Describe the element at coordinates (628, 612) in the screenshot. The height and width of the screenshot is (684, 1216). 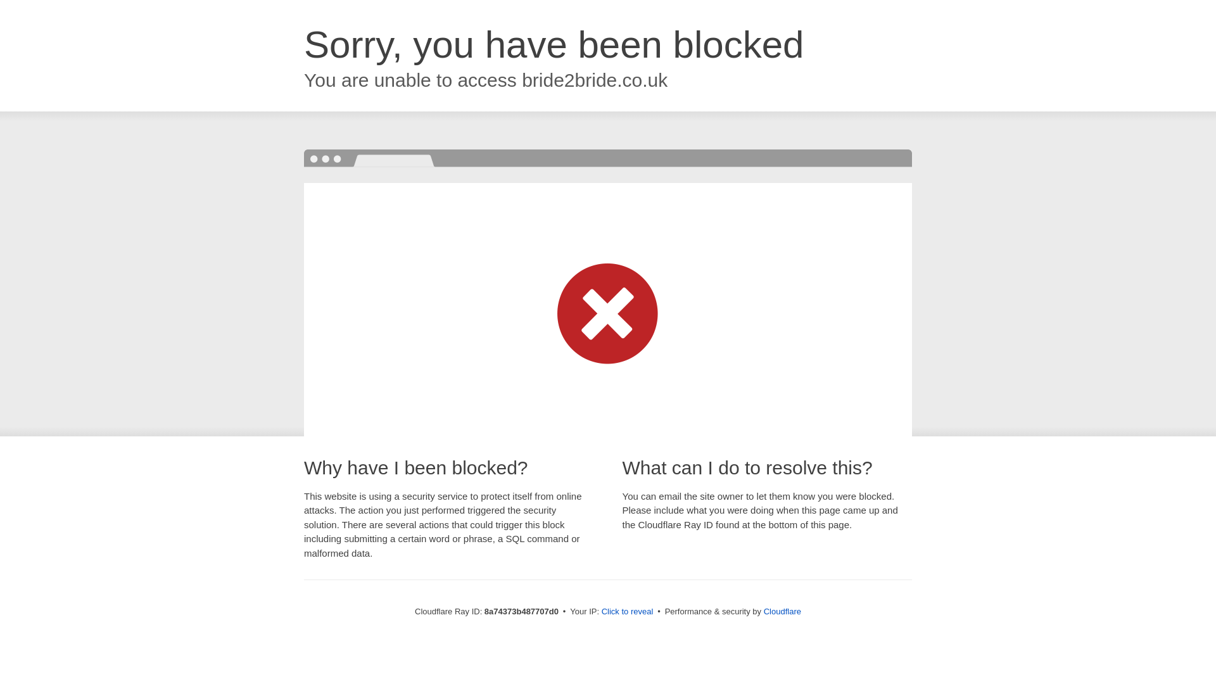
I see `Click to reveal` at that location.